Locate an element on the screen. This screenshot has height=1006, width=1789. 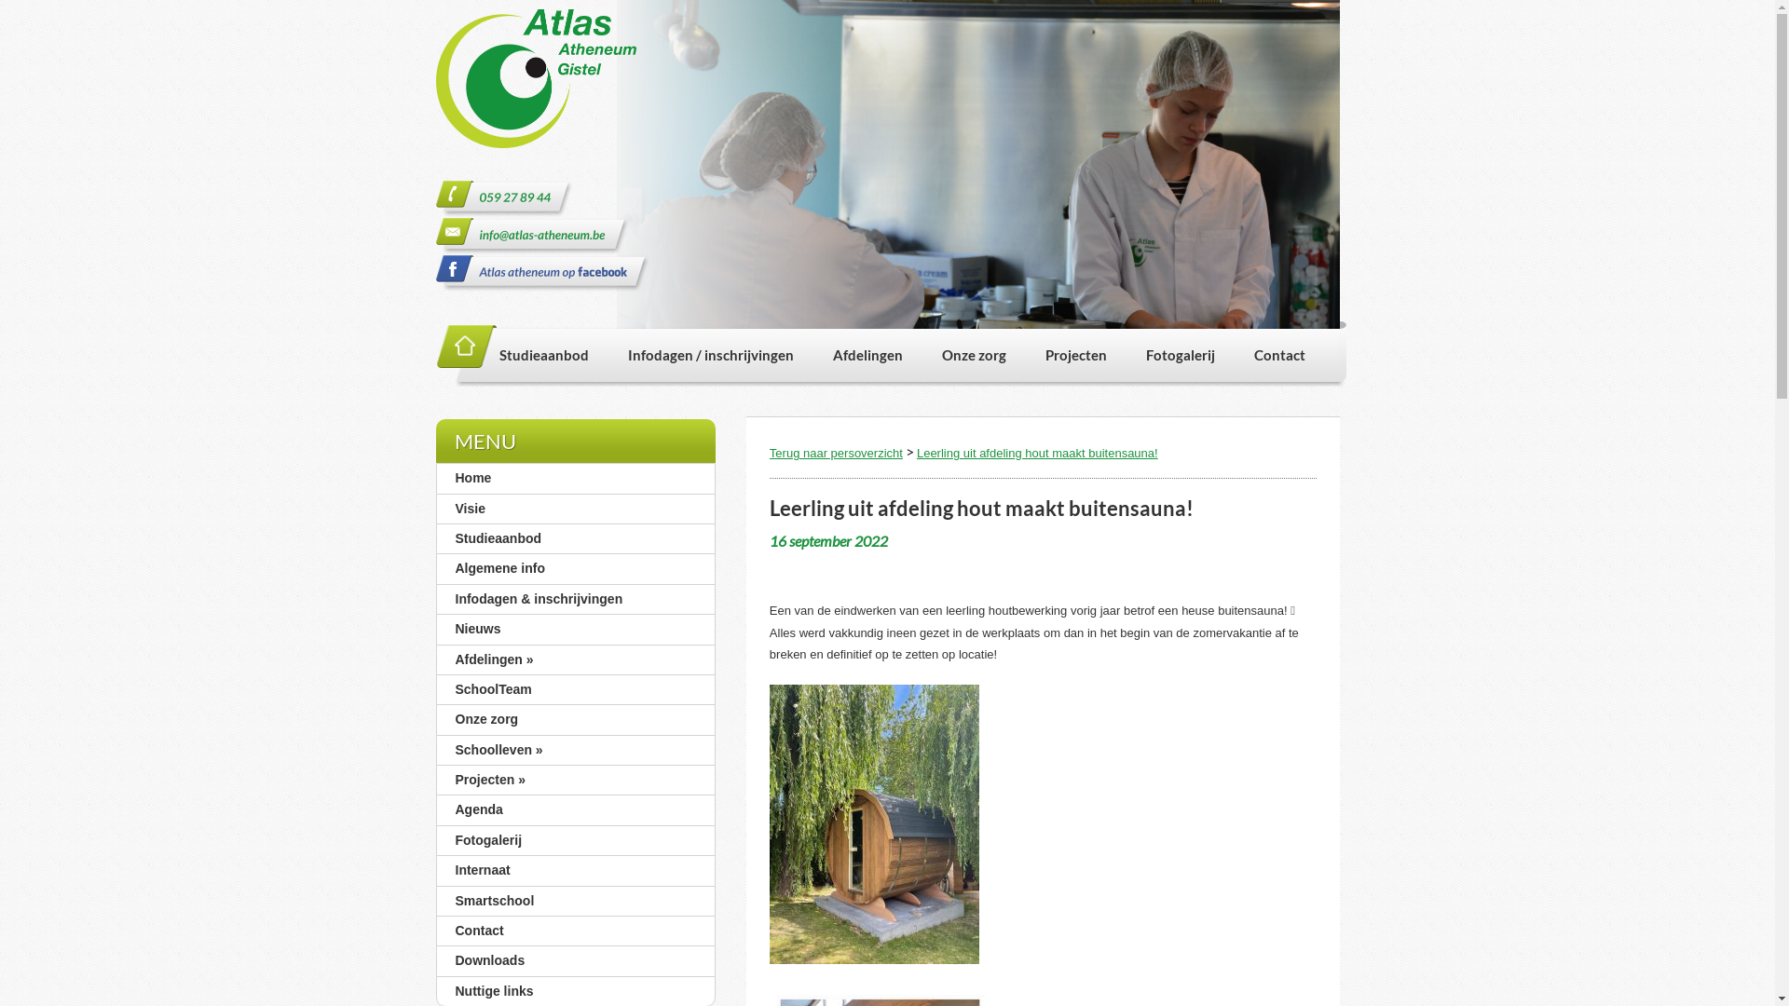
Algemene info is located at coordinates (580, 568).